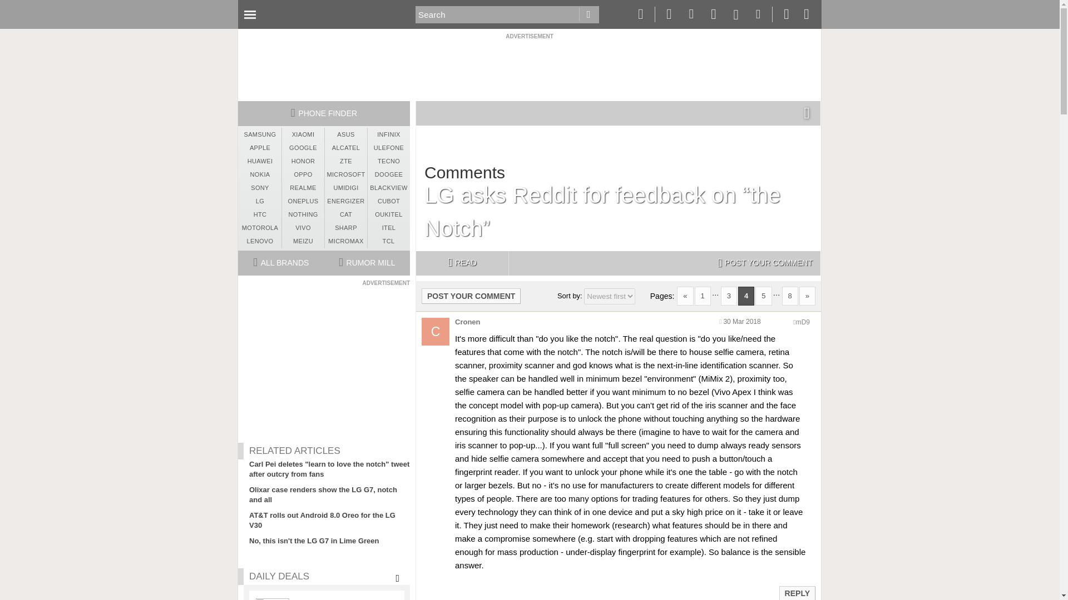 The image size is (1068, 600). What do you see at coordinates (471, 296) in the screenshot?
I see `POST YOUR COMMENT` at bounding box center [471, 296].